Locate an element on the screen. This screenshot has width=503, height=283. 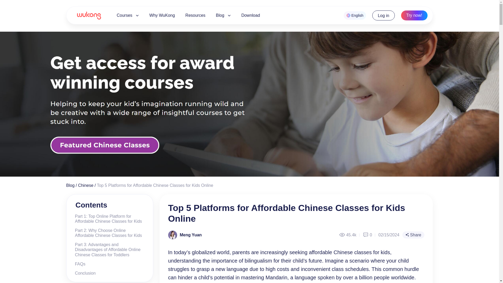
Resources is located at coordinates (195, 15).